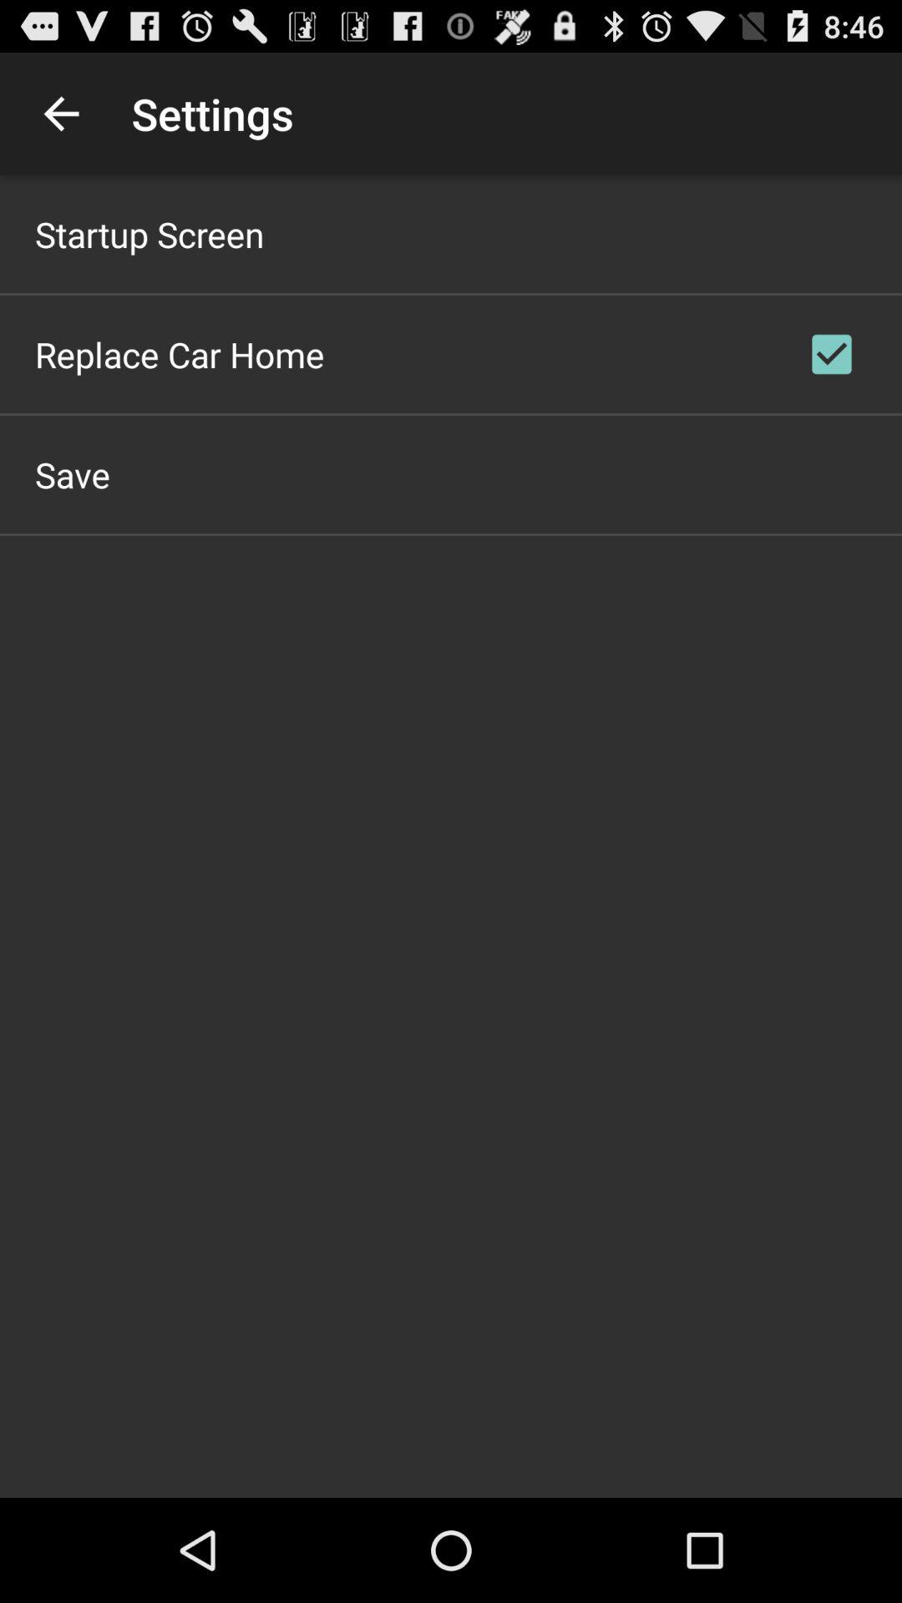 This screenshot has width=902, height=1603. What do you see at coordinates (180, 354) in the screenshot?
I see `flip until the replace car home item` at bounding box center [180, 354].